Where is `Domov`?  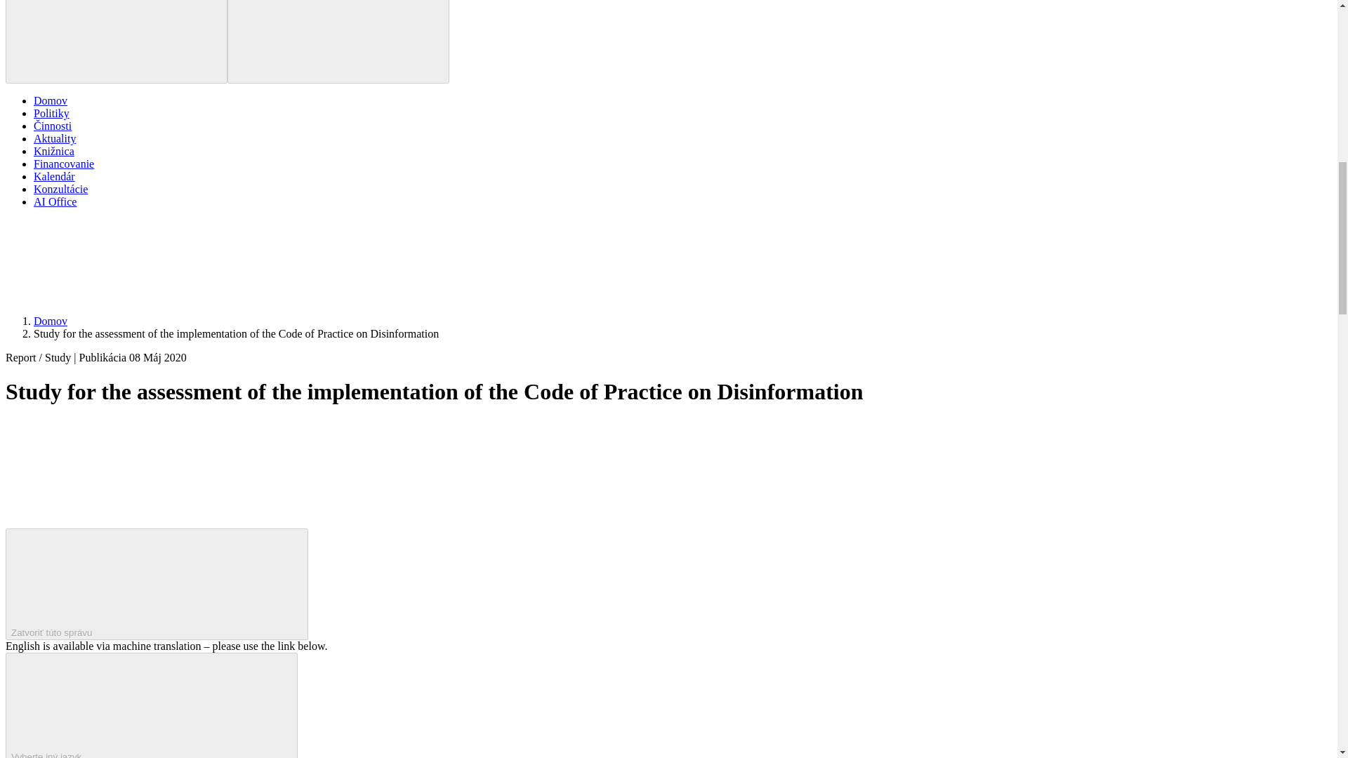 Domov is located at coordinates (51, 101).